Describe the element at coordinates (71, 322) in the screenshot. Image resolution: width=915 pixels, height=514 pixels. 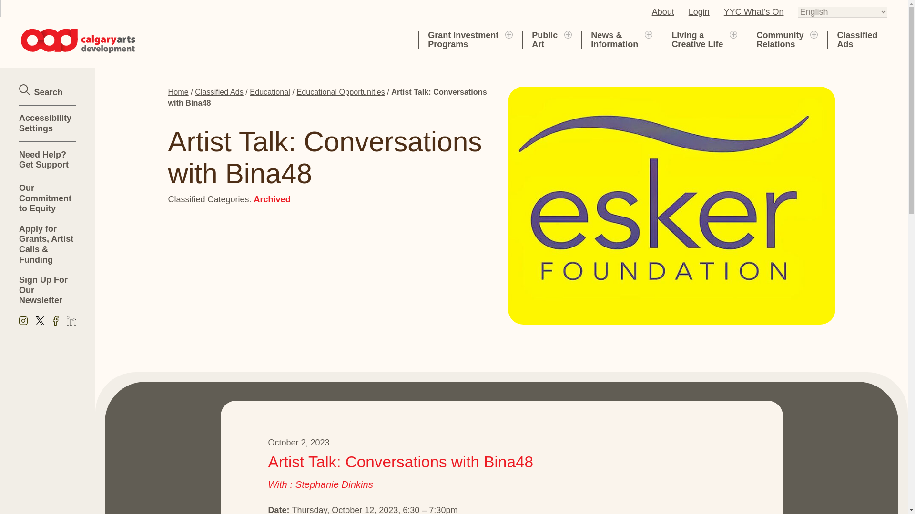
I see `Instagram` at that location.